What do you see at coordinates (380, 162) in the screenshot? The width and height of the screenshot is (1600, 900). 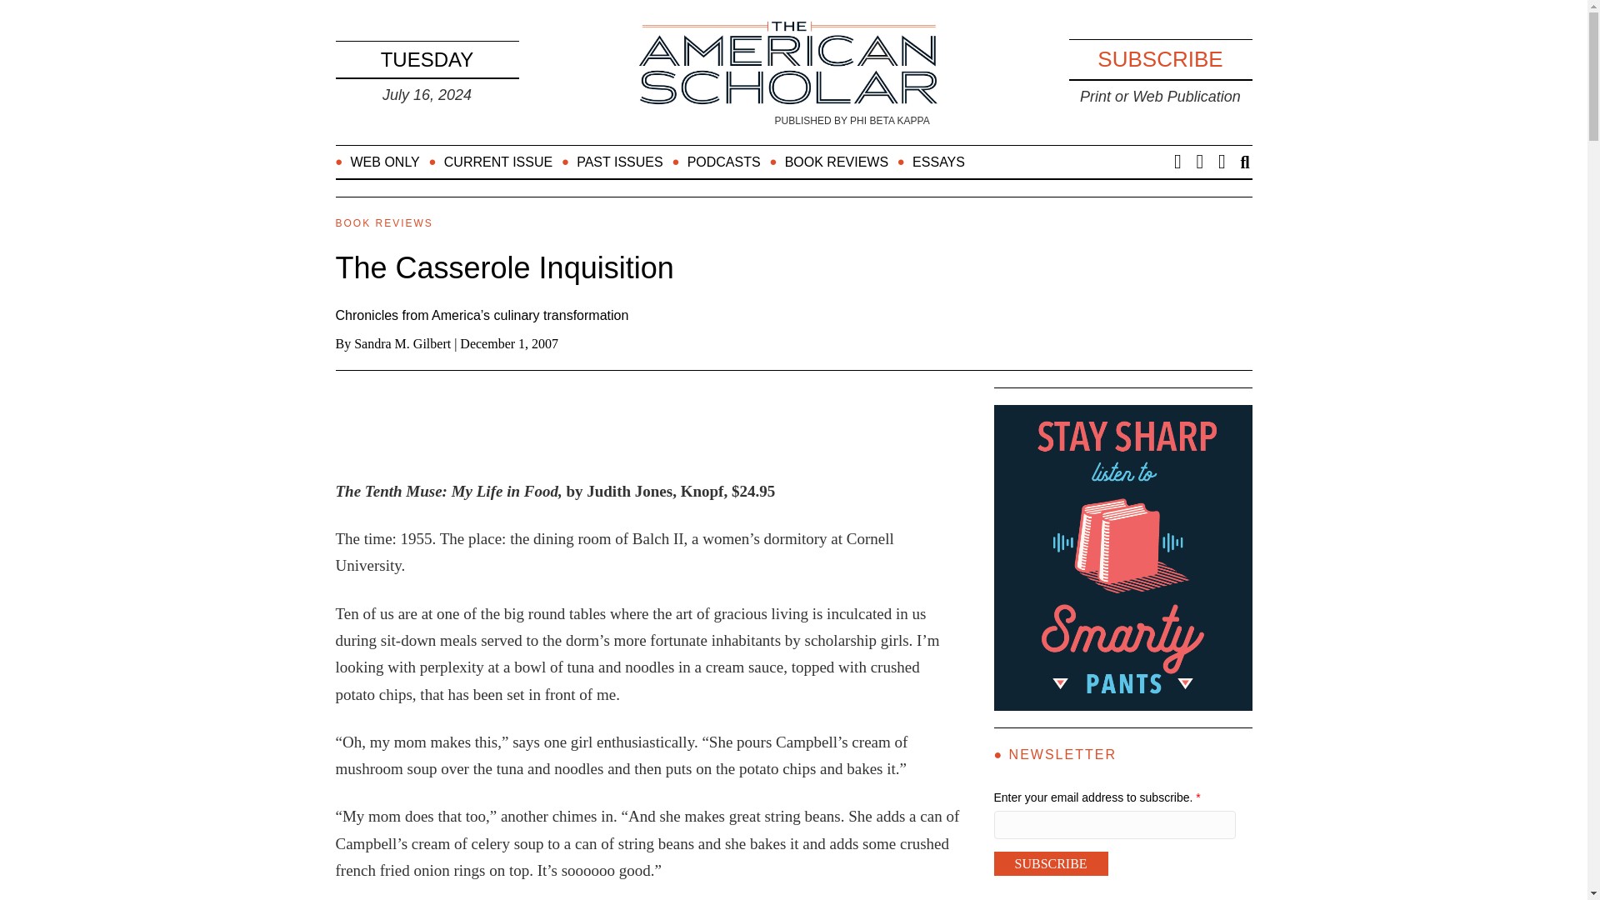 I see `WEB ONLY` at bounding box center [380, 162].